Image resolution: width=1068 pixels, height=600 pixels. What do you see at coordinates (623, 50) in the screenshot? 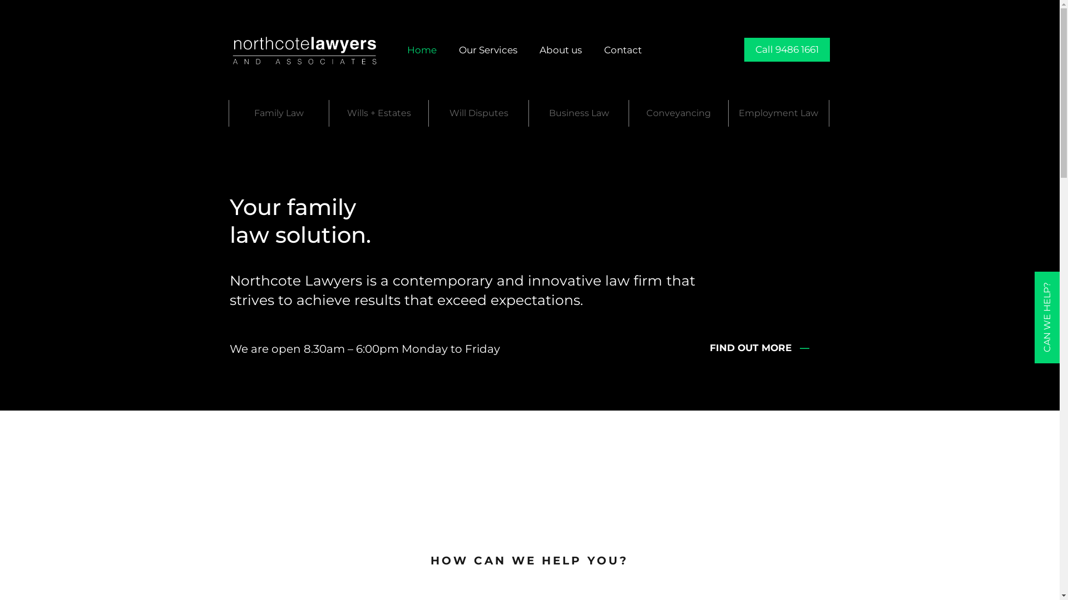
I see `Contact` at bounding box center [623, 50].